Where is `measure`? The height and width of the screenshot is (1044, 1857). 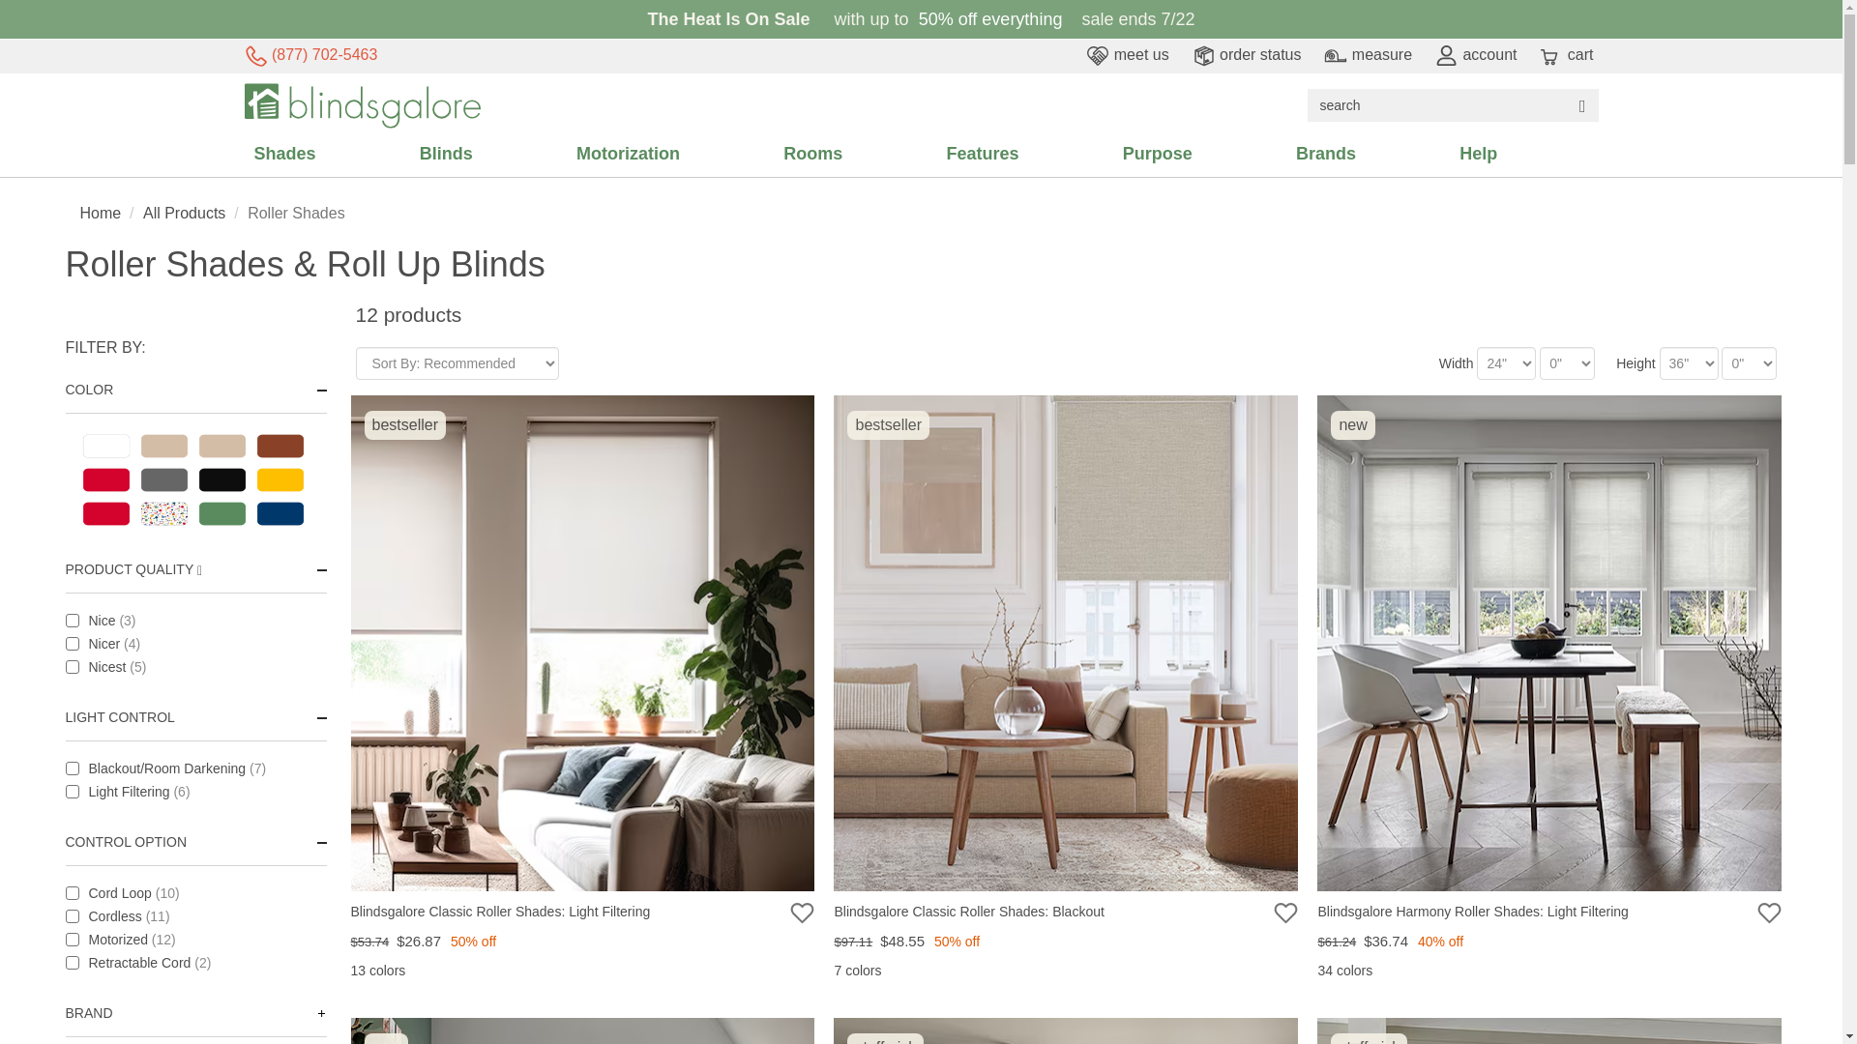
measure is located at coordinates (1368, 54).